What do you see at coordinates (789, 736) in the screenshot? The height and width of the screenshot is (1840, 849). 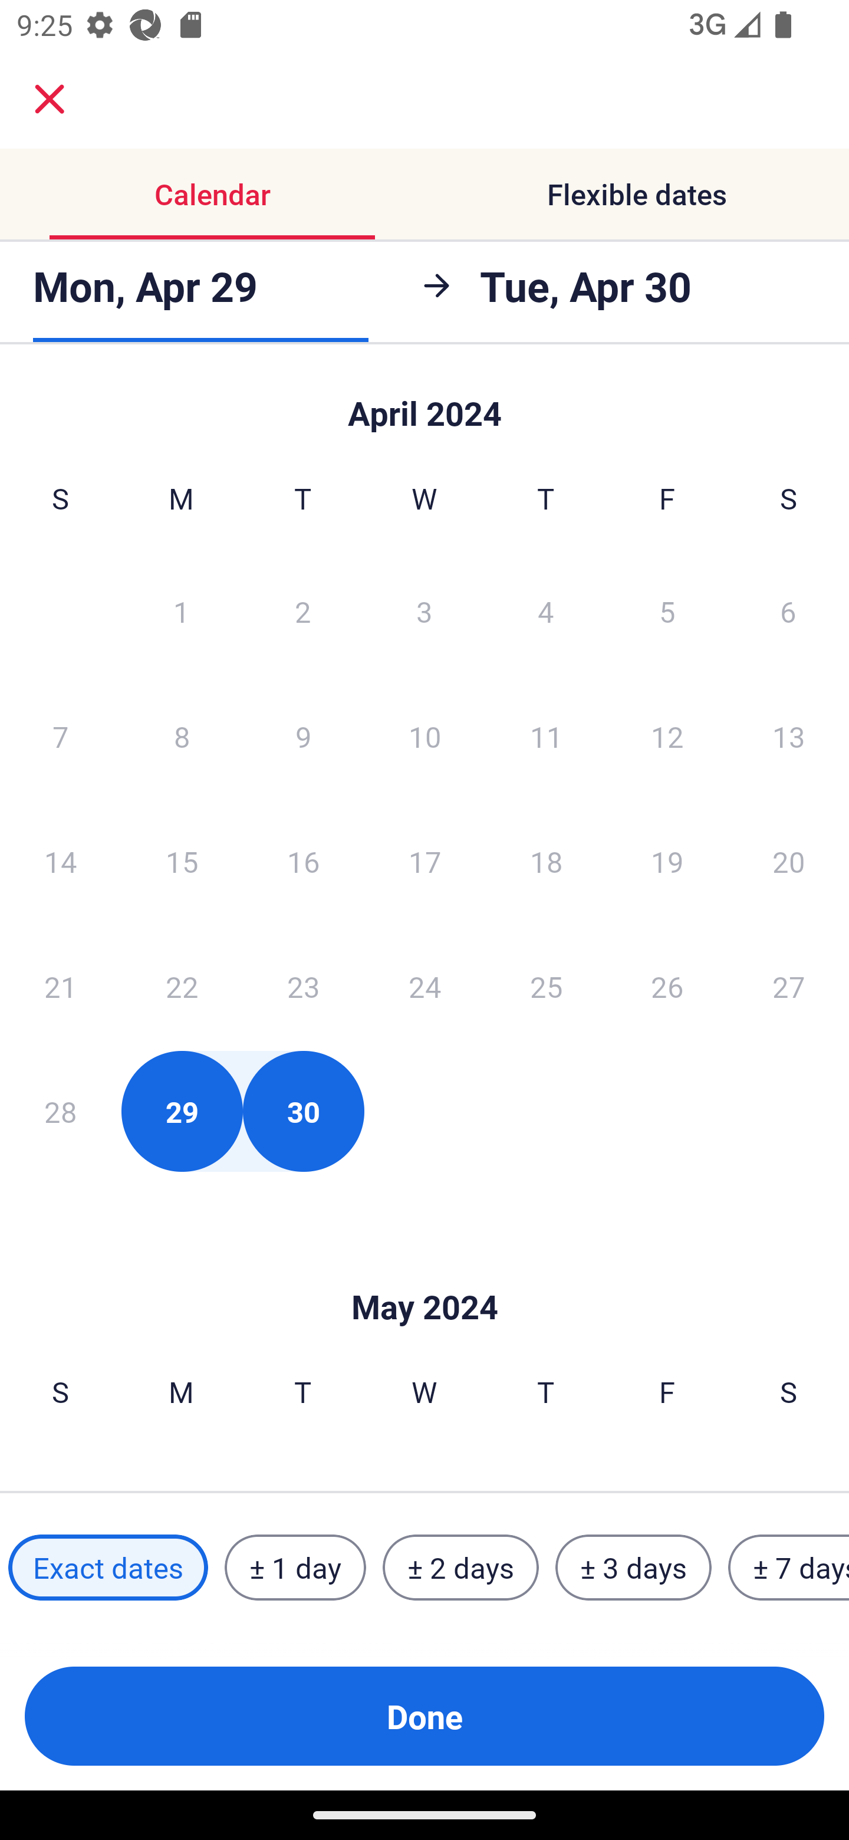 I see `13 Saturday, April 13, 2024` at bounding box center [789, 736].